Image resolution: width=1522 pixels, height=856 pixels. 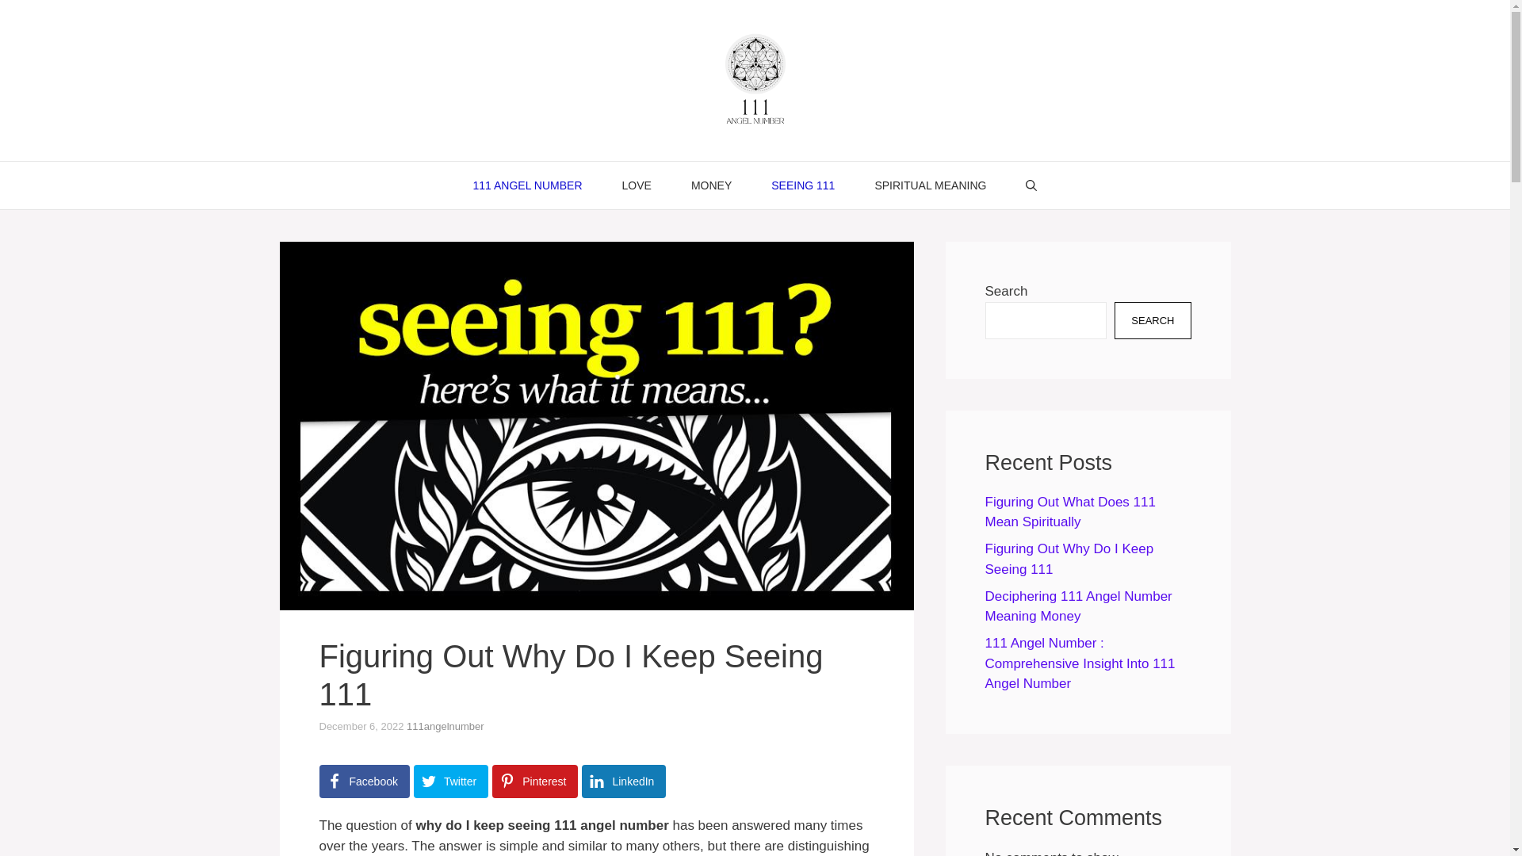 I want to click on Twitter, so click(x=451, y=781).